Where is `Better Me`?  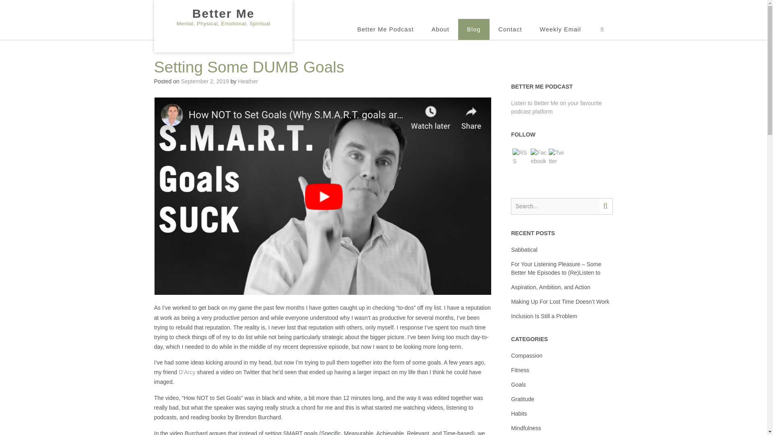
Better Me is located at coordinates (223, 14).